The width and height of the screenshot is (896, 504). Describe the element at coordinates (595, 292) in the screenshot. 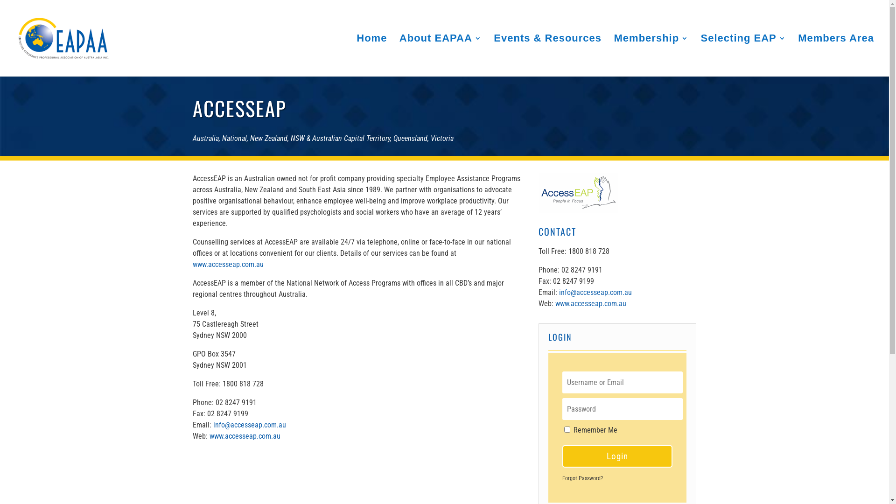

I see `info@accesseap.com.au` at that location.